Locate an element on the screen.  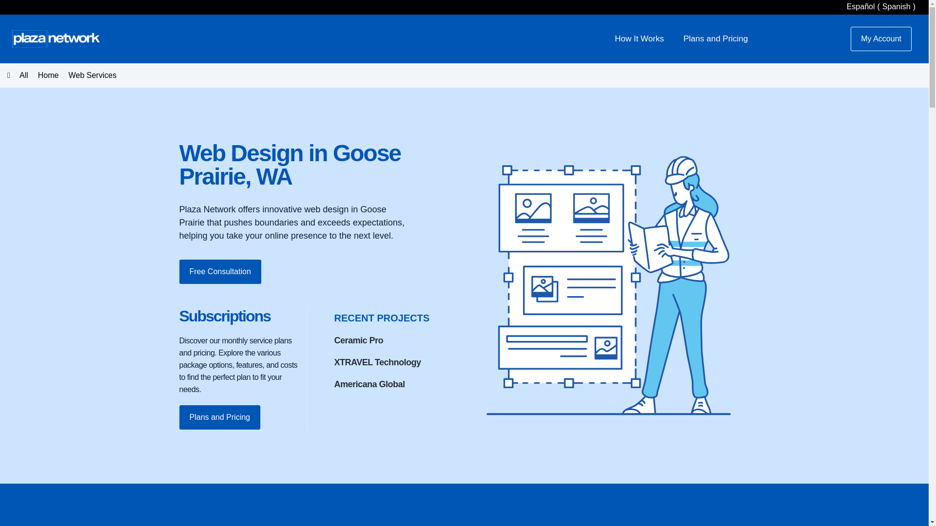
Web Services is located at coordinates (92, 75).